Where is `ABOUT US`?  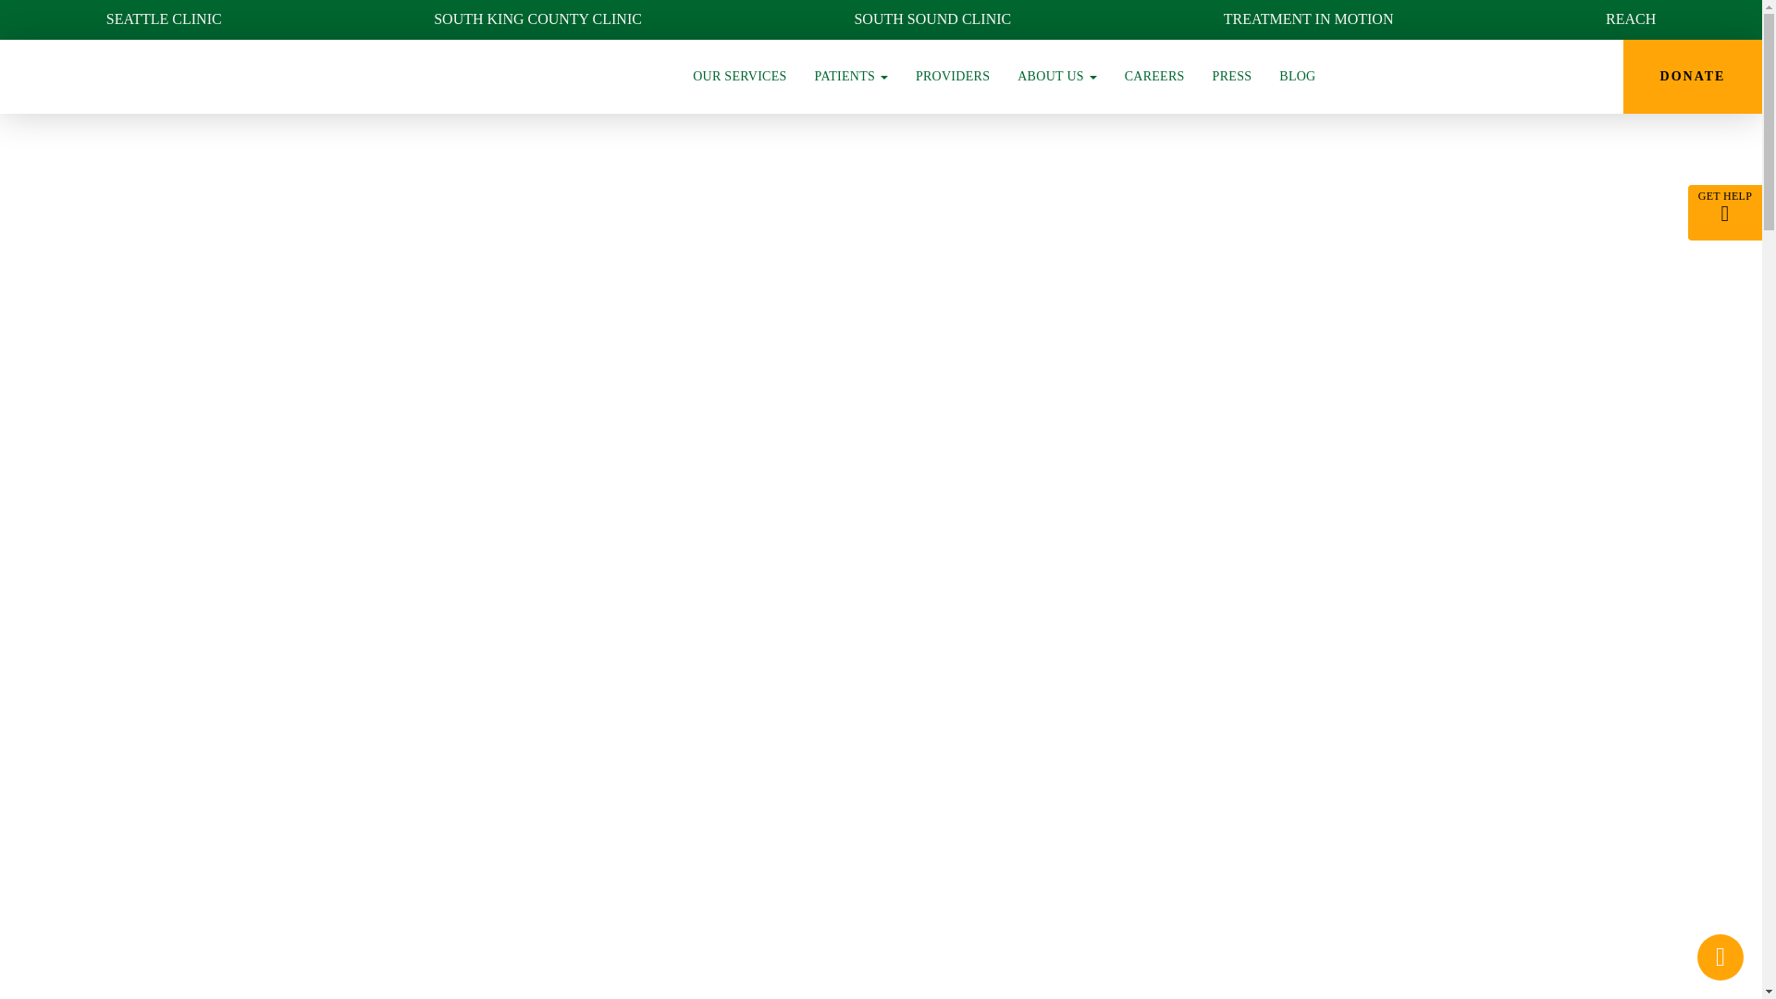
ABOUT US is located at coordinates (1056, 77).